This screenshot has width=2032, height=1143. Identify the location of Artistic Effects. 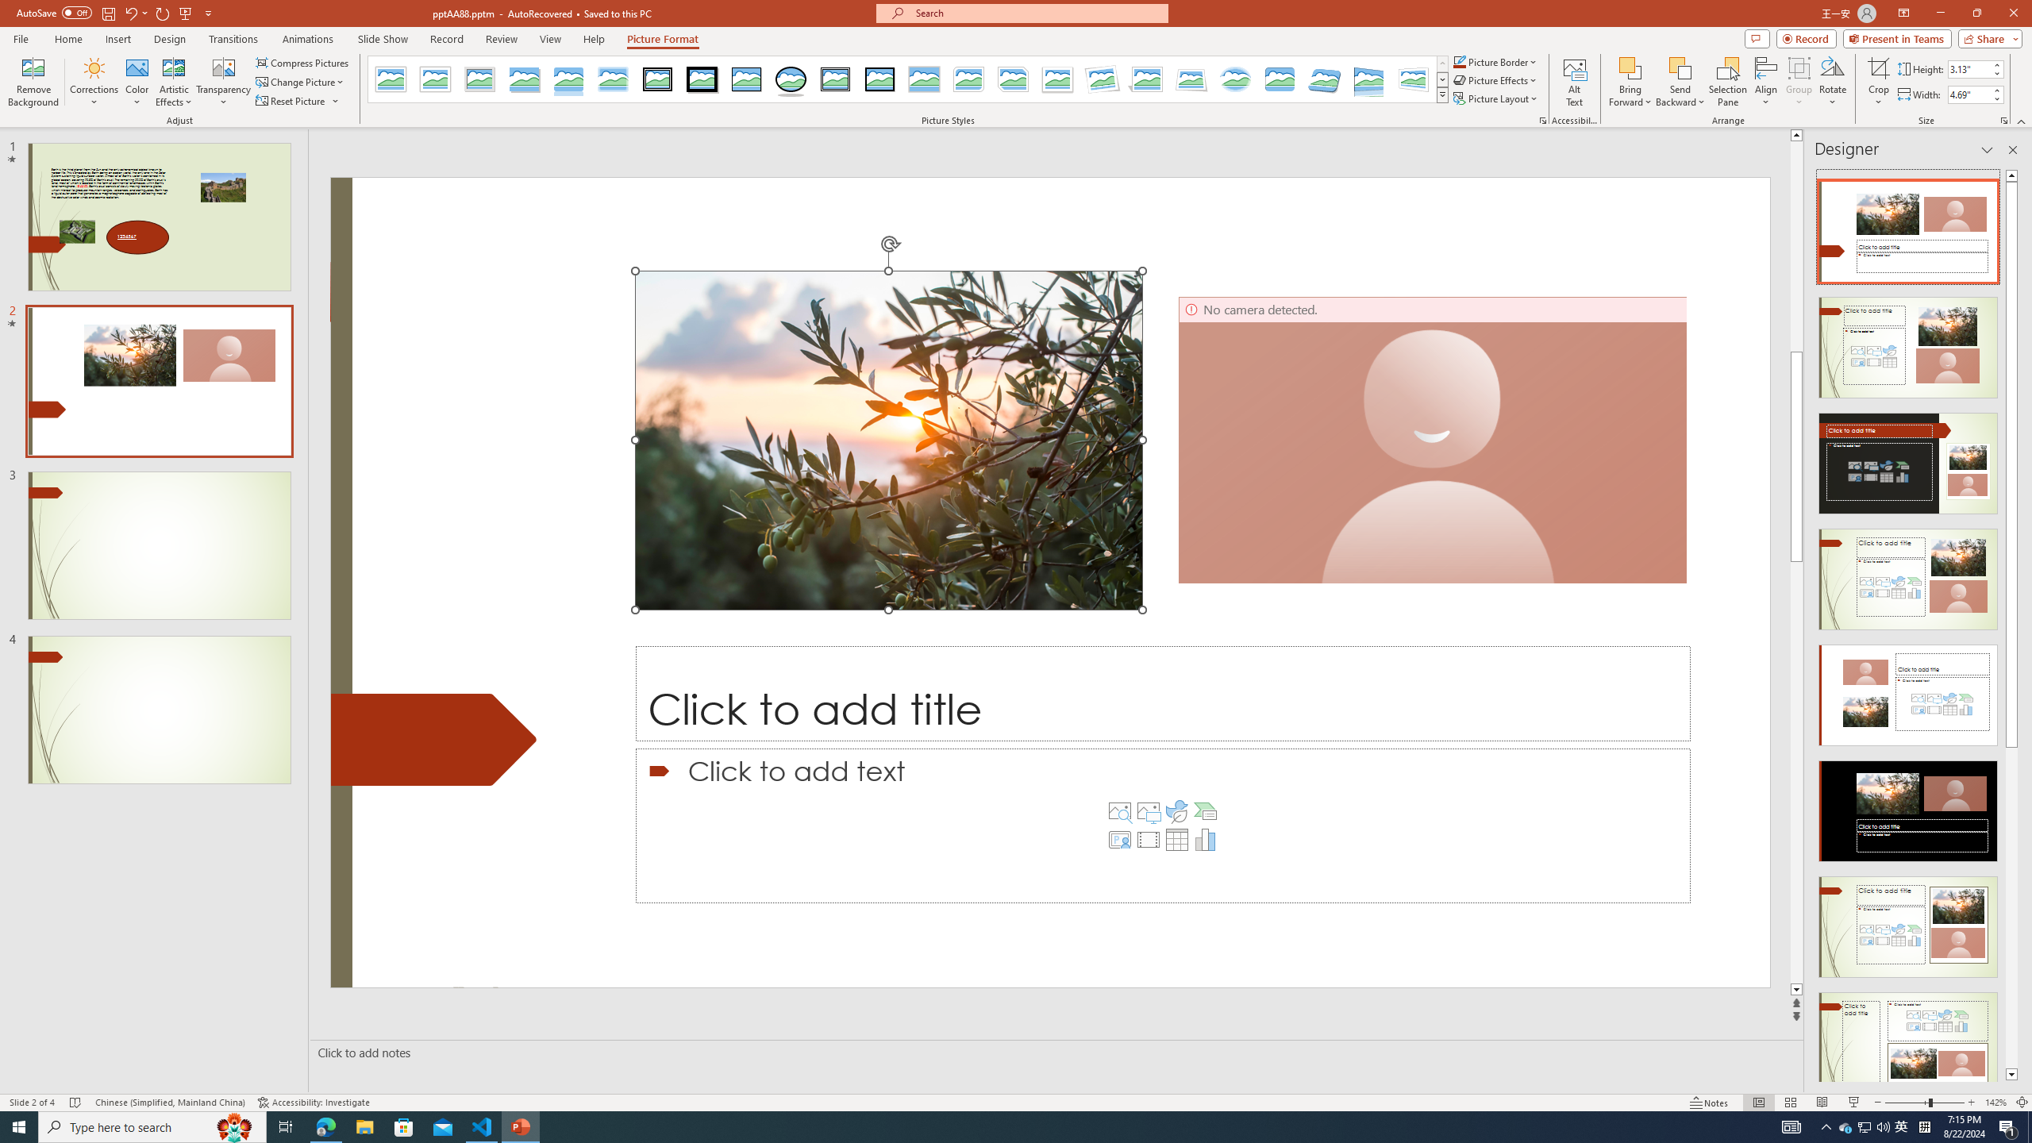
(175, 82).